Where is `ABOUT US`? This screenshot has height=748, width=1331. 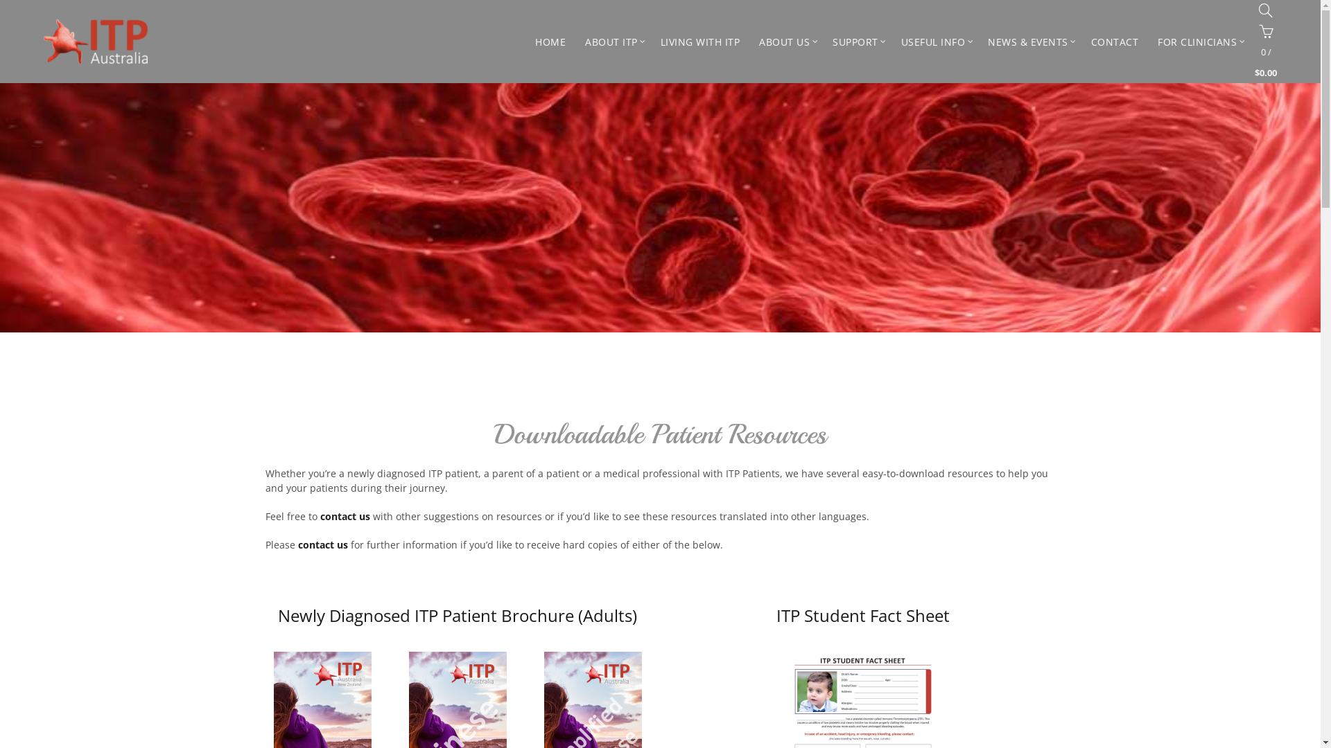
ABOUT US is located at coordinates (785, 42).